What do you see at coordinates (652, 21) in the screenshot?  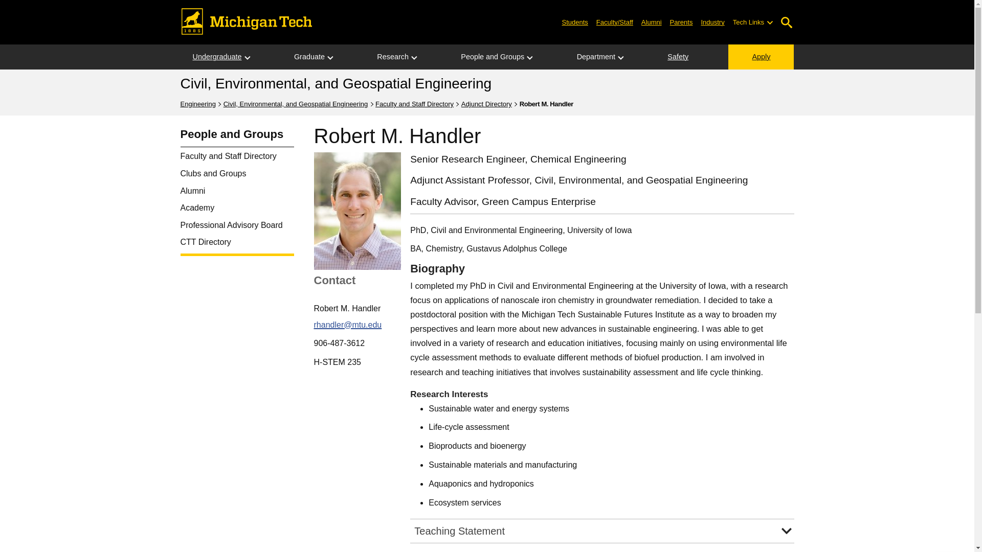 I see `Alumni` at bounding box center [652, 21].